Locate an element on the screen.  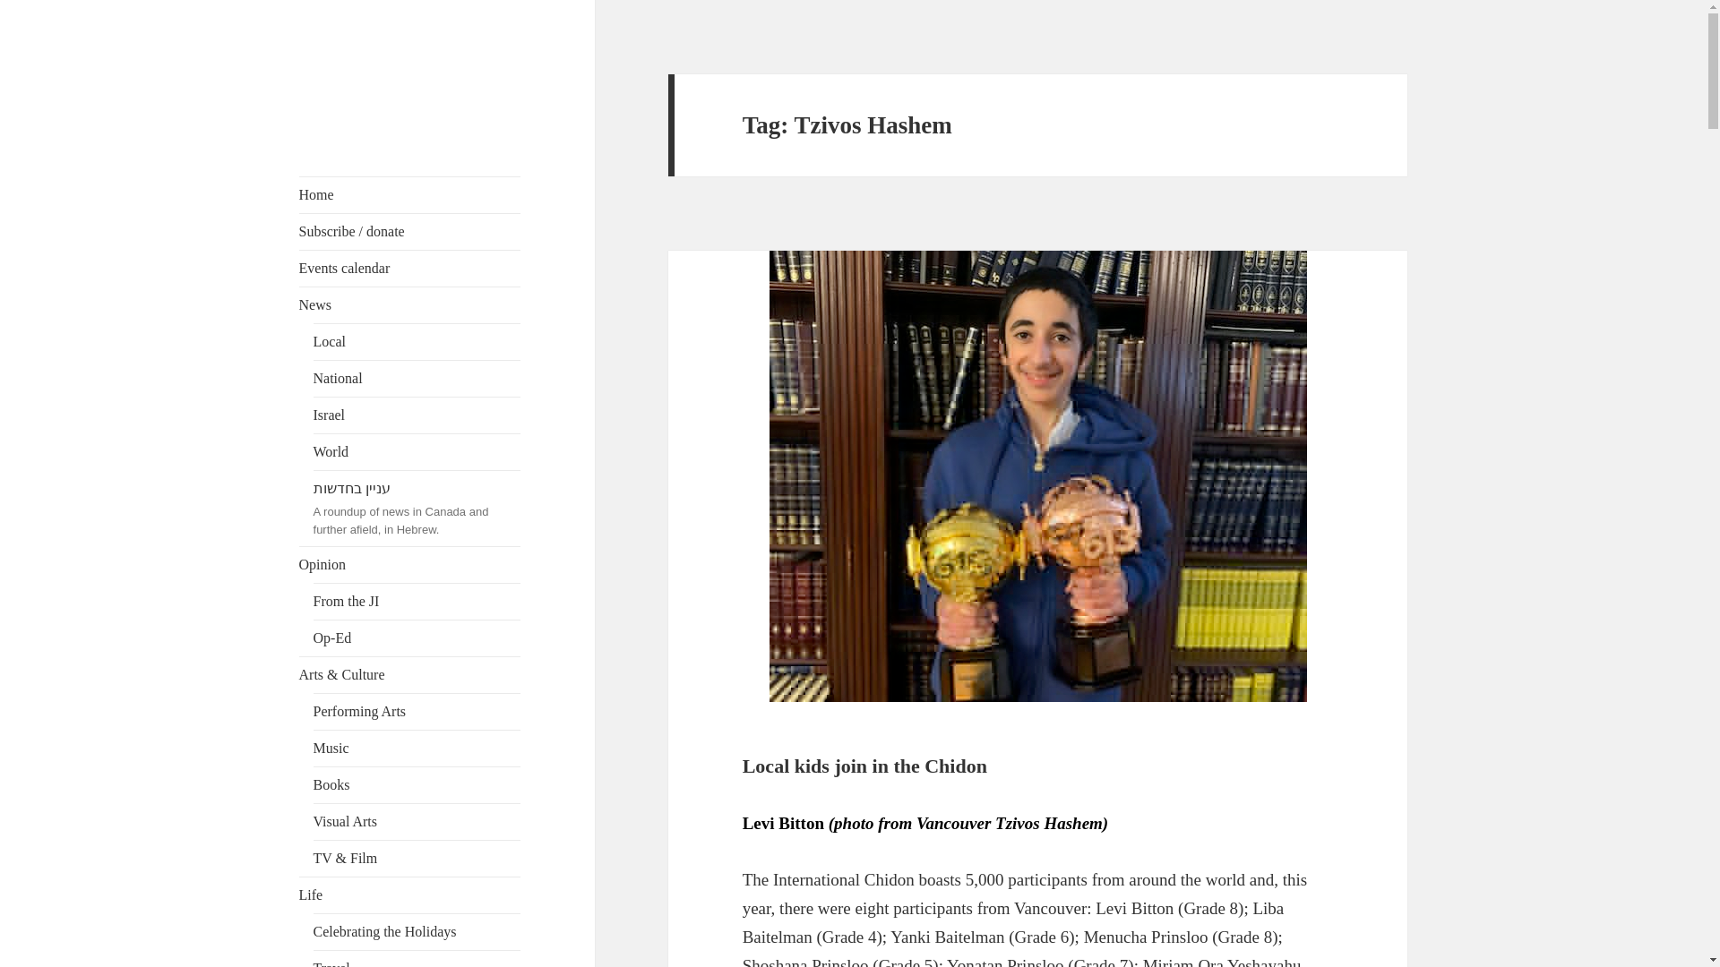
Visual Arts is located at coordinates (417, 822).